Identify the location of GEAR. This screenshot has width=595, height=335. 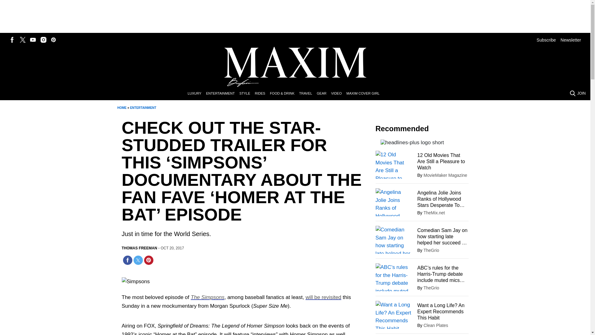
(324, 94).